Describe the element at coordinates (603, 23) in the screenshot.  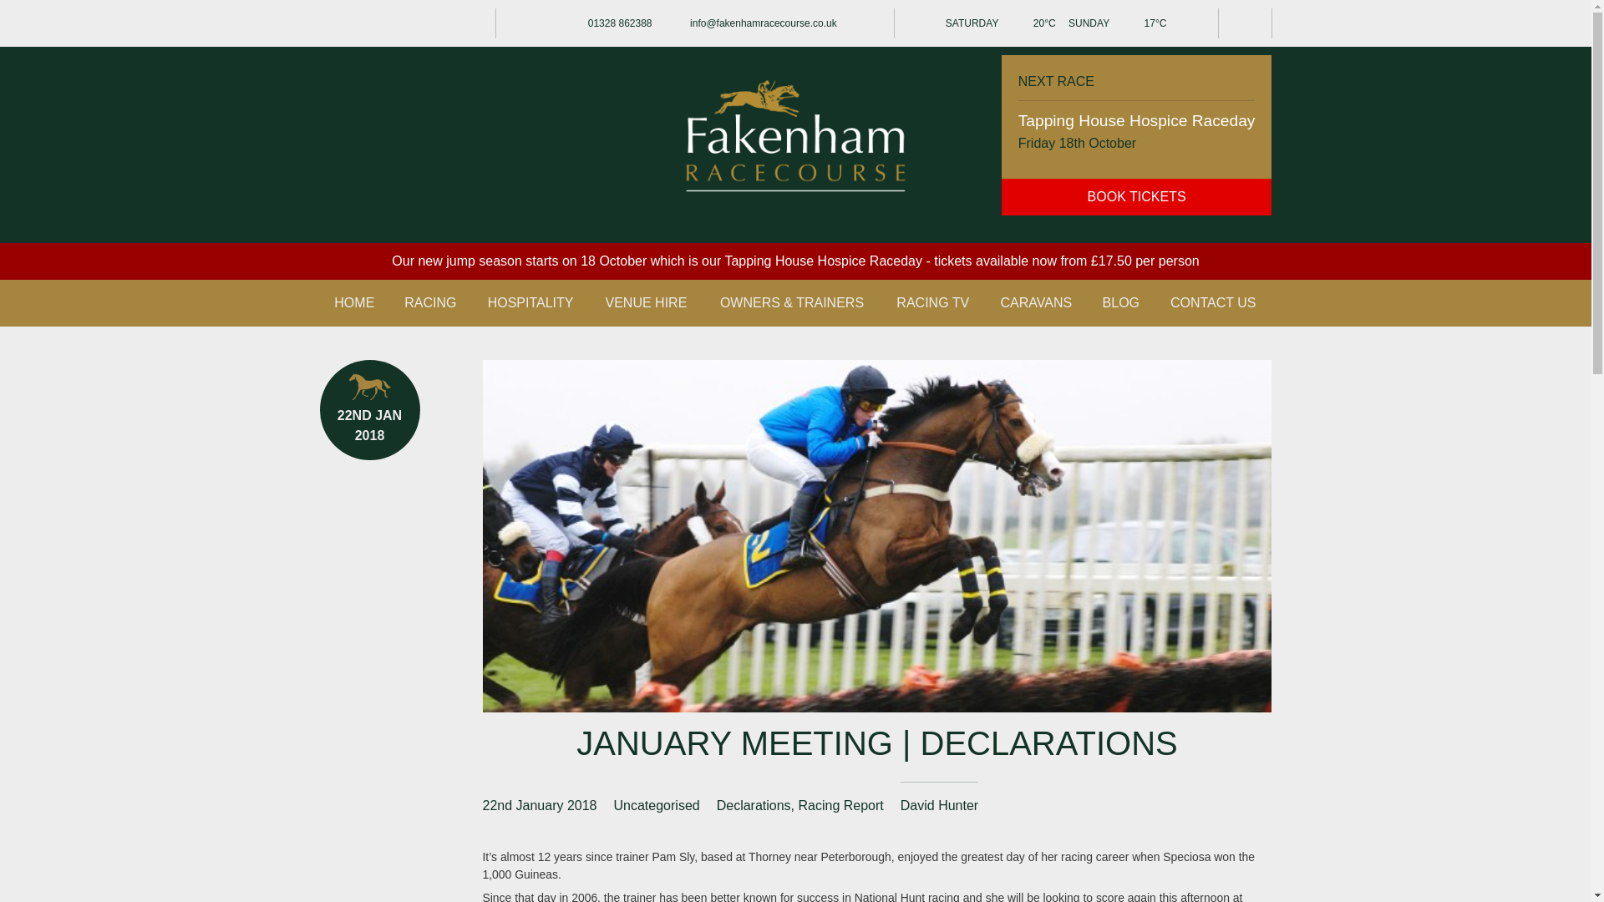
I see `01328 862388` at that location.